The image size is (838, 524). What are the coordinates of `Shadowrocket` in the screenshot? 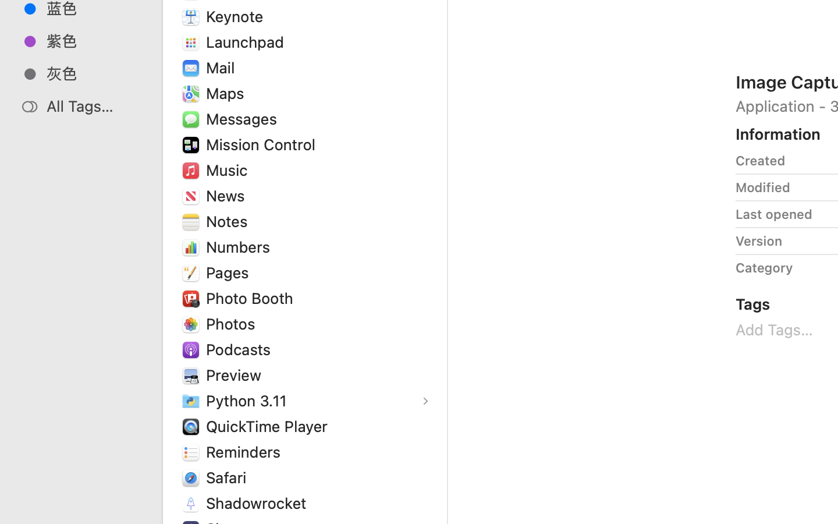 It's located at (259, 503).